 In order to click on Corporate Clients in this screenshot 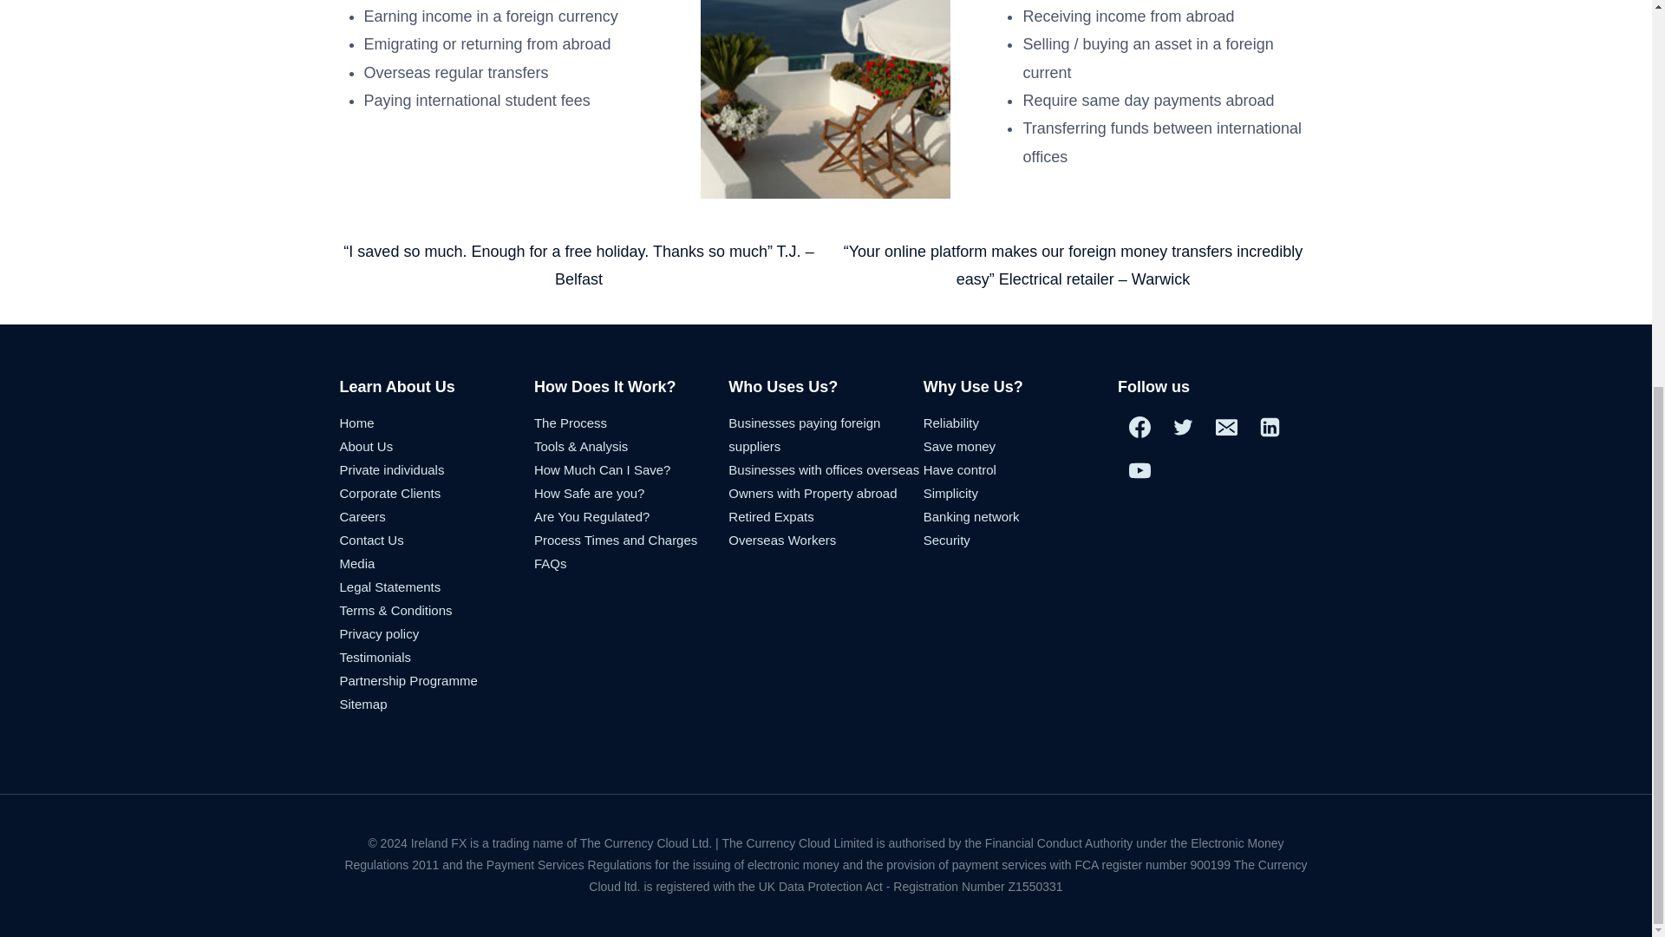, I will do `click(390, 493)`.